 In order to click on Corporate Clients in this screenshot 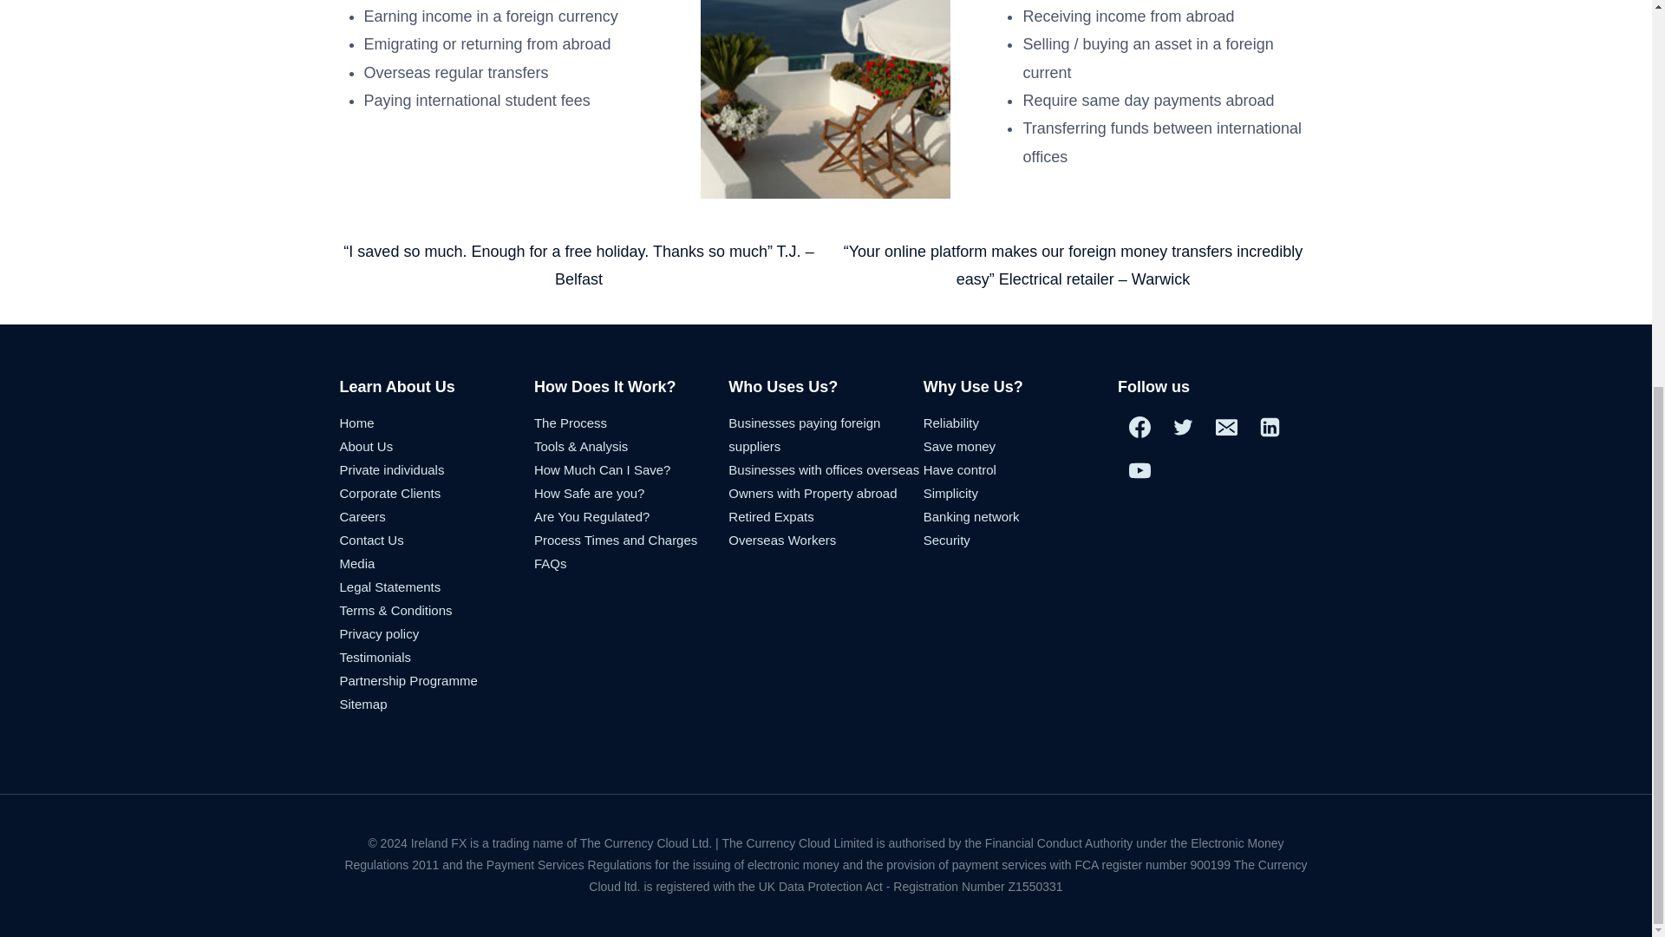, I will do `click(390, 493)`.